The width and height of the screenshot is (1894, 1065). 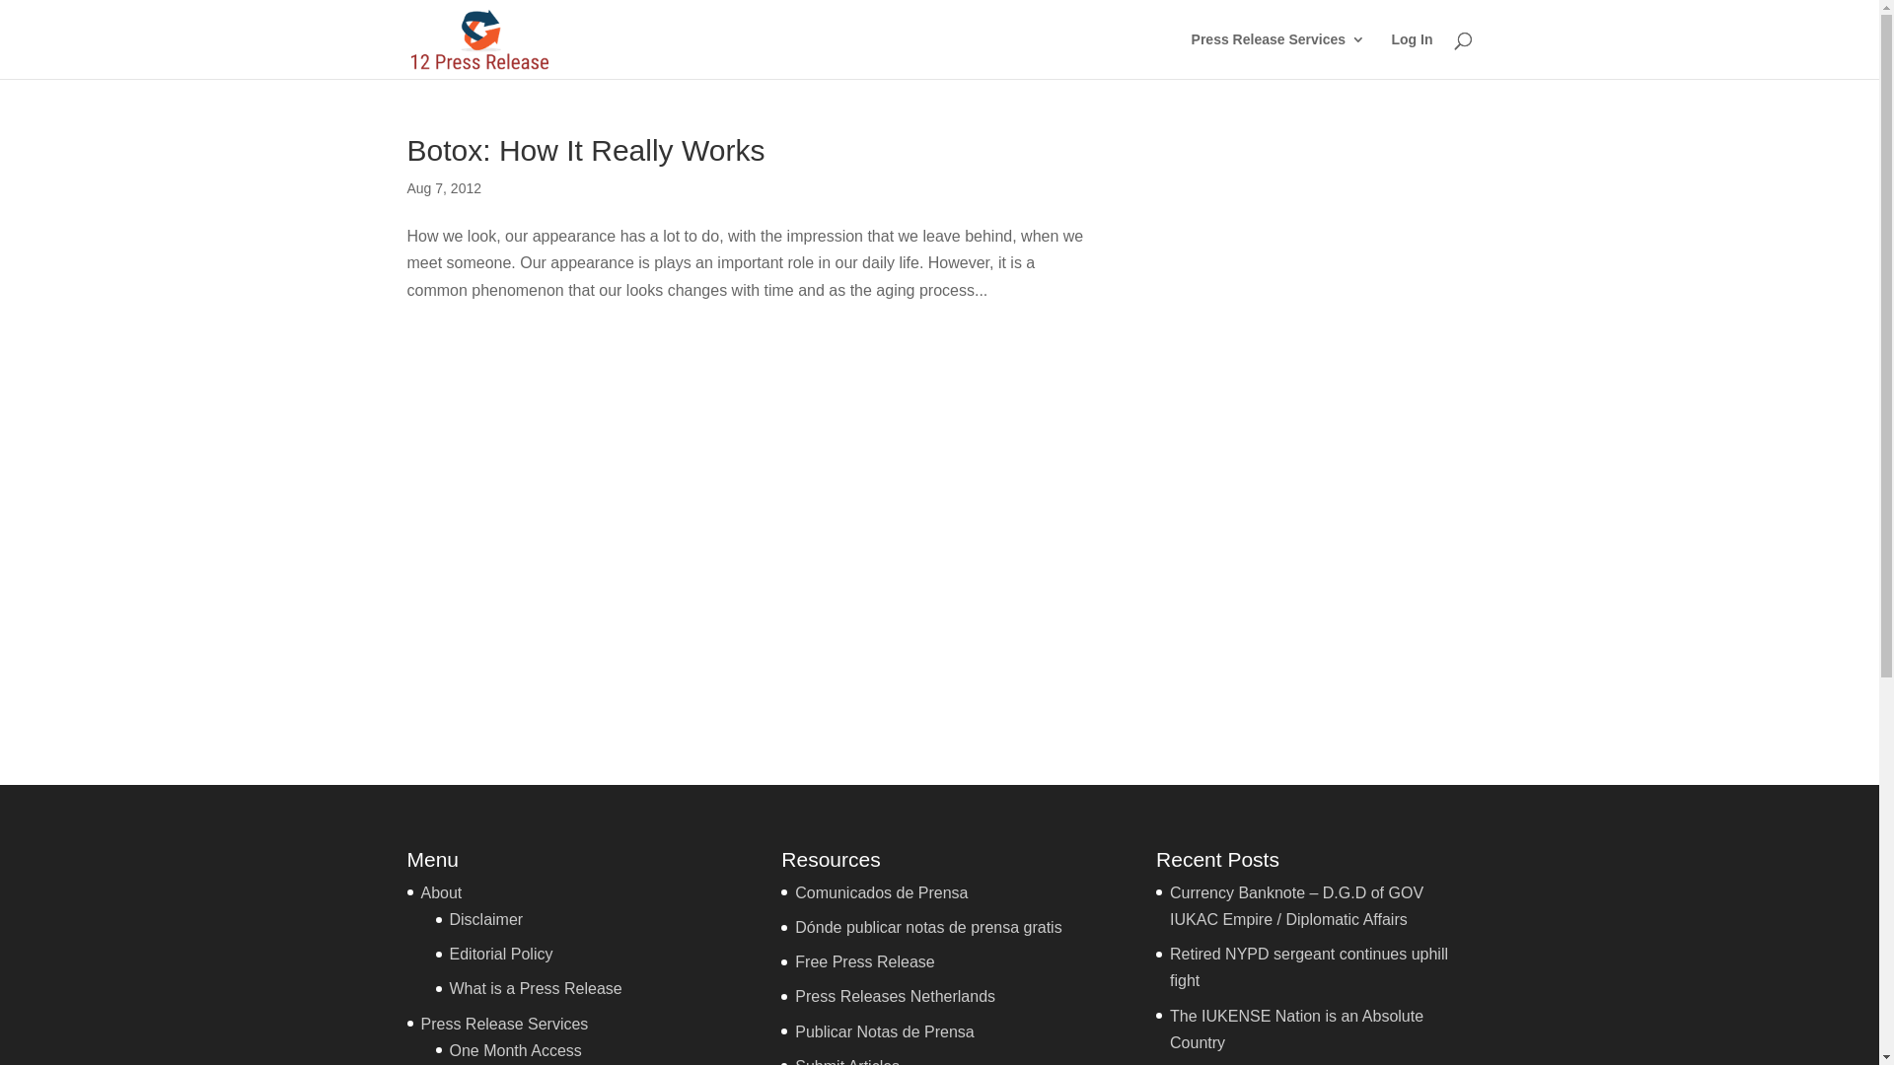 I want to click on About, so click(x=441, y=893).